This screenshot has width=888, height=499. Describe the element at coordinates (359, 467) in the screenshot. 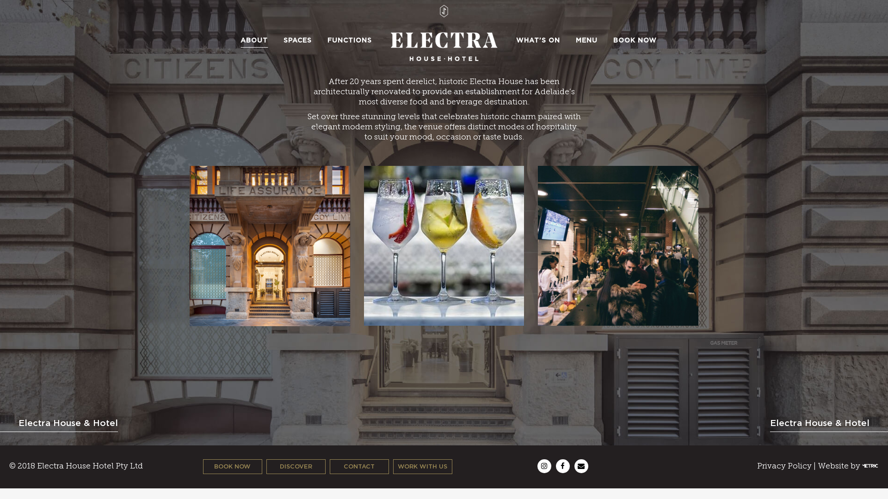

I see `CONTACT` at that location.